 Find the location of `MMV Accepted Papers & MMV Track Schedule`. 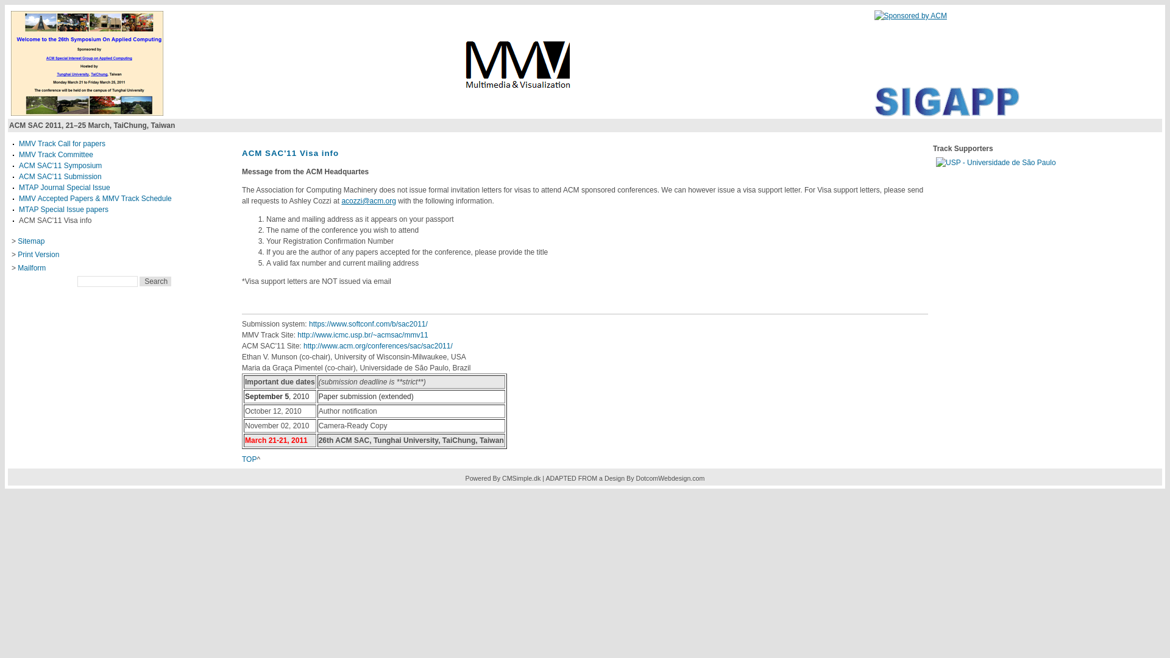

MMV Accepted Papers & MMV Track Schedule is located at coordinates (95, 199).